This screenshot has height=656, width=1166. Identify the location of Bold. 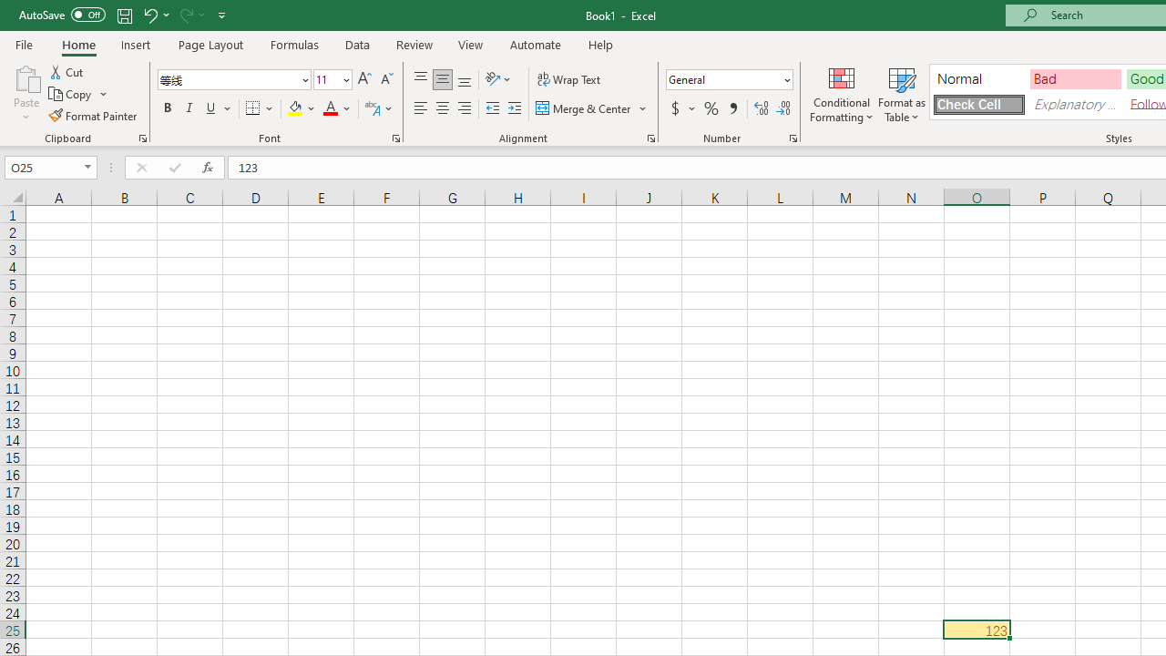
(167, 109).